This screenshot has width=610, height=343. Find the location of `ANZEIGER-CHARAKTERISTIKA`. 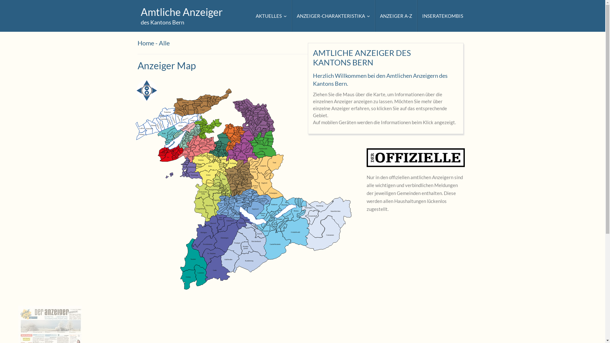

ANZEIGER-CHARAKTERISTIKA is located at coordinates (333, 16).